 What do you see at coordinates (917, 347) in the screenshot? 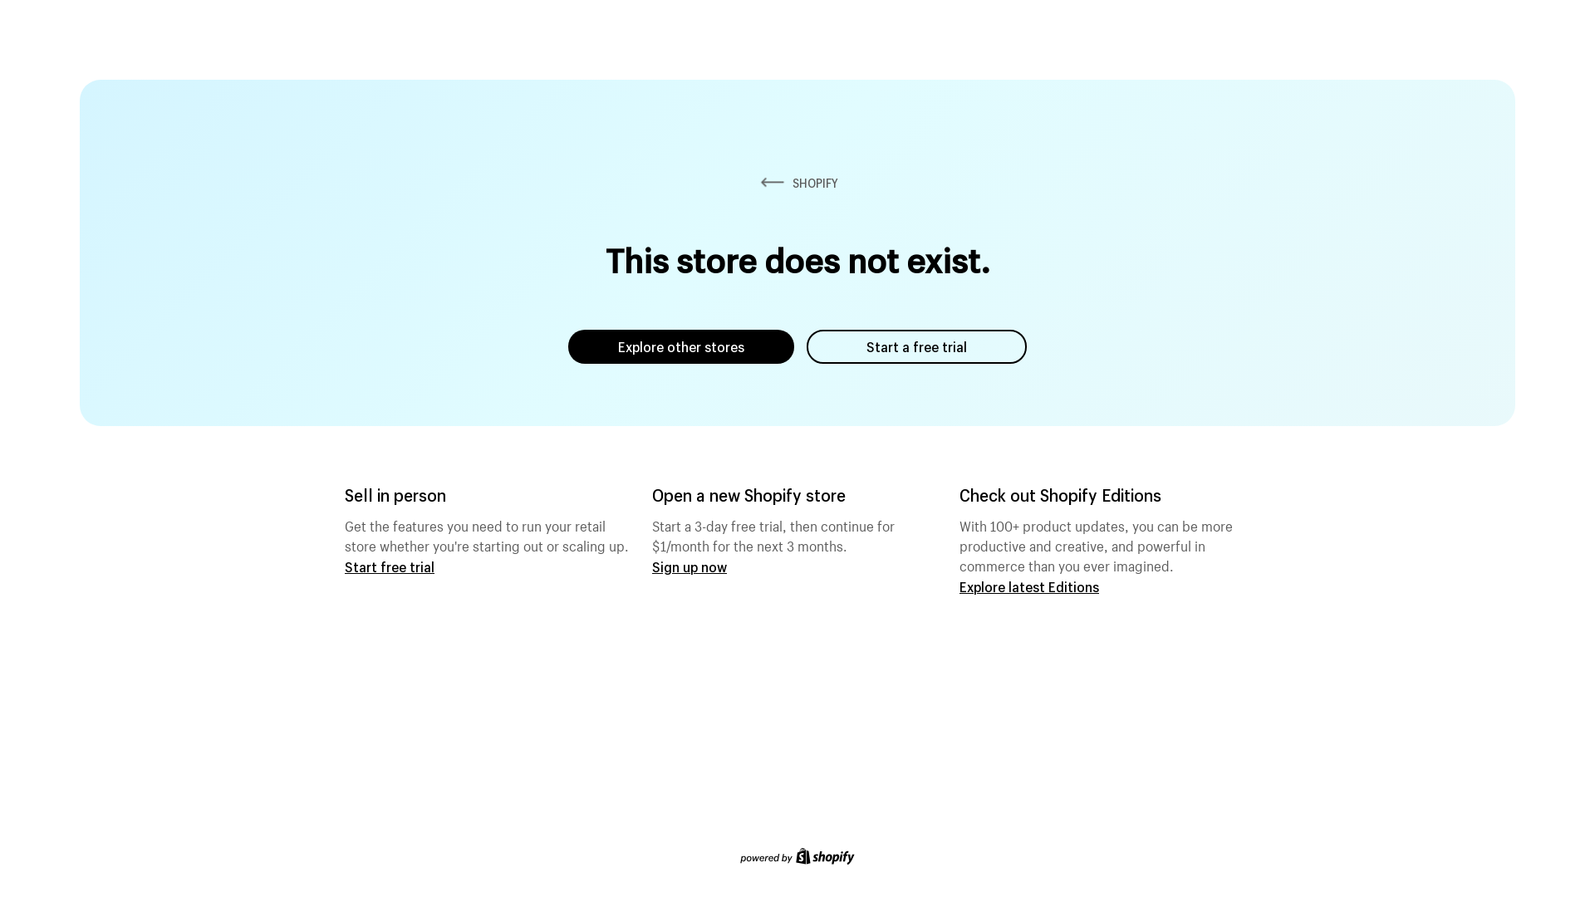
I see `Start a free trial` at bounding box center [917, 347].